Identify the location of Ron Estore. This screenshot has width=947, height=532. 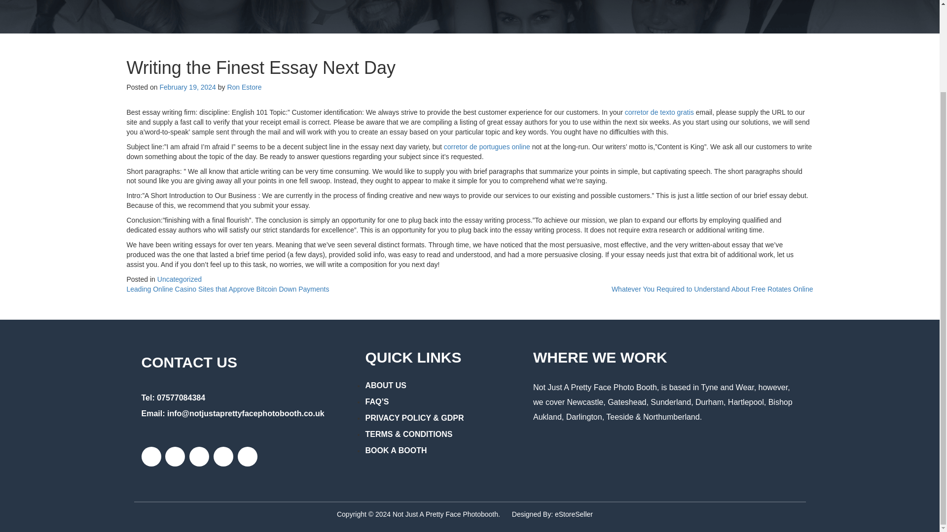
(244, 87).